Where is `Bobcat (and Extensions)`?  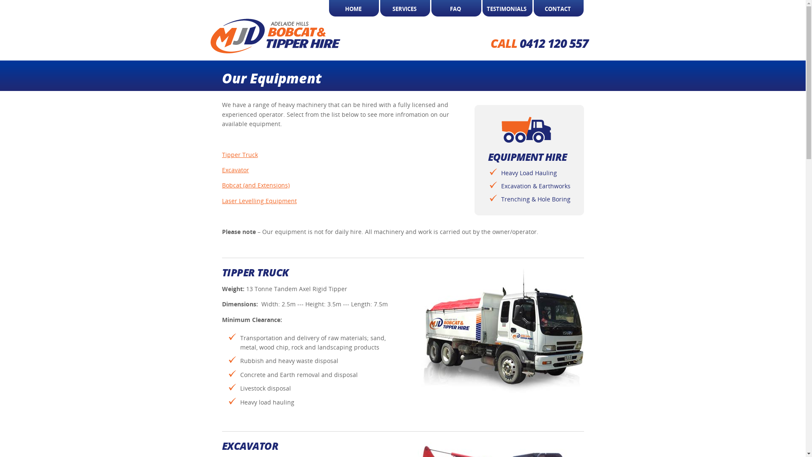
Bobcat (and Extensions) is located at coordinates (255, 185).